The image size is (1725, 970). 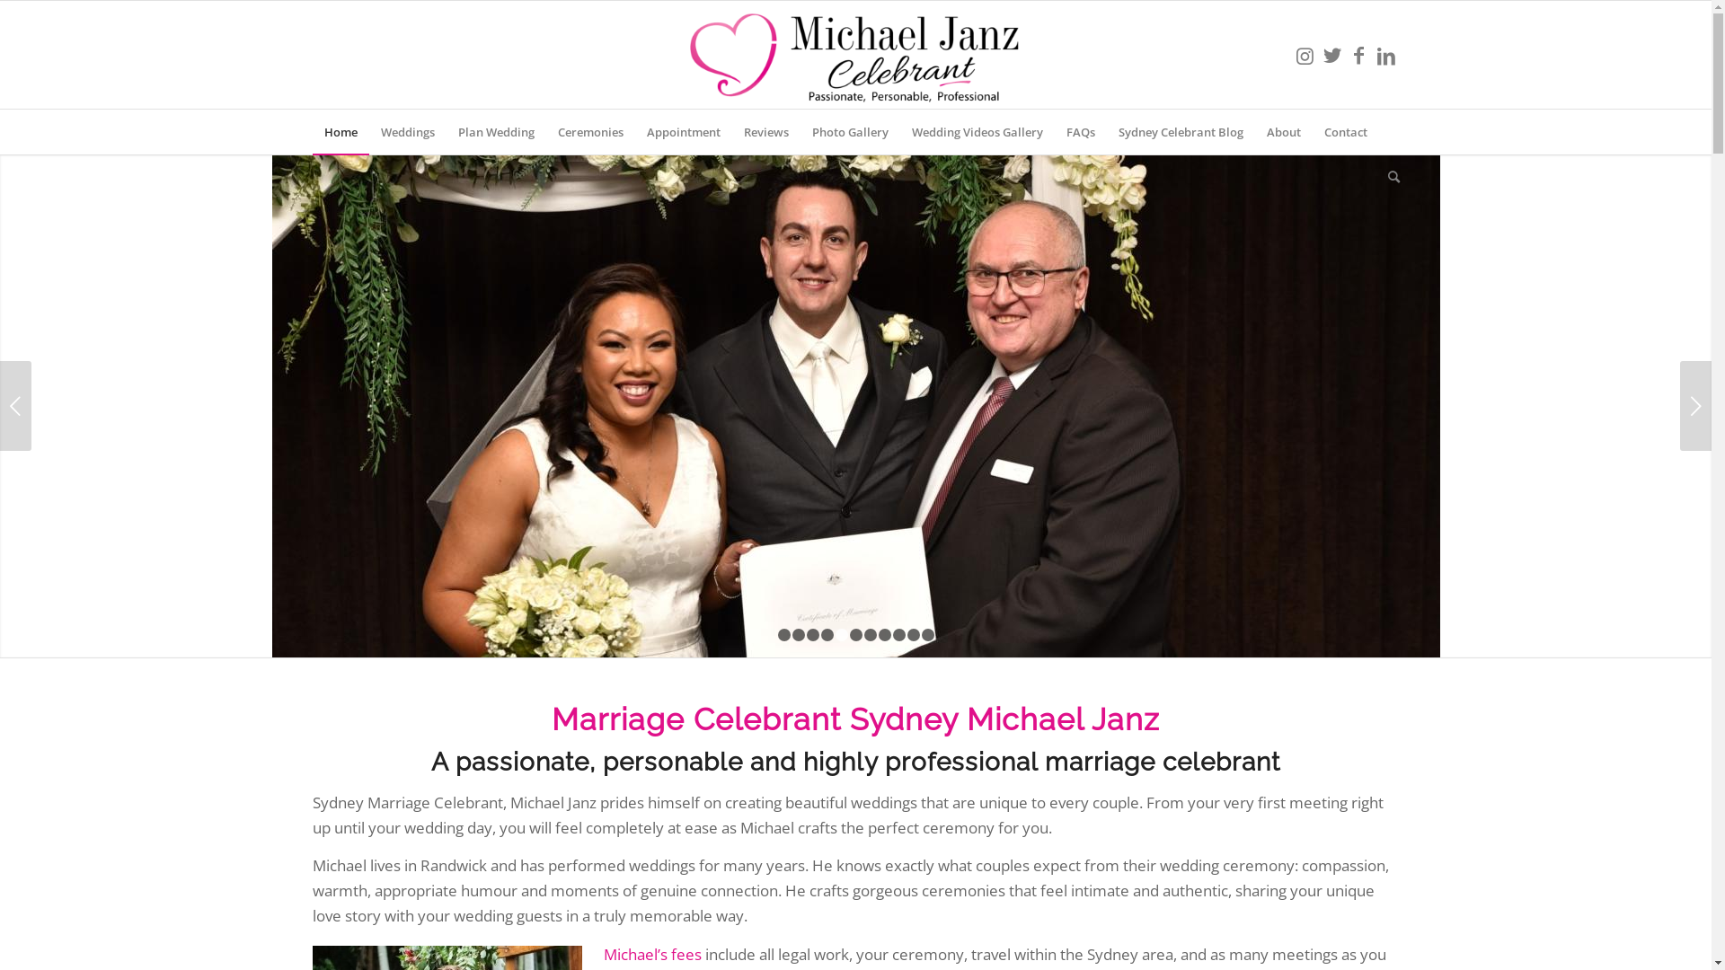 What do you see at coordinates (1359, 55) in the screenshot?
I see `Facebook` at bounding box center [1359, 55].